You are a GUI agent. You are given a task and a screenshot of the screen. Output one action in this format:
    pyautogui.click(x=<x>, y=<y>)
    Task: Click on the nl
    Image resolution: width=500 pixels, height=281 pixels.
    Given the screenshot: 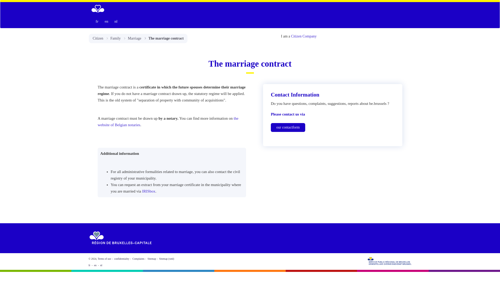 What is the action you would take?
    pyautogui.click(x=116, y=21)
    